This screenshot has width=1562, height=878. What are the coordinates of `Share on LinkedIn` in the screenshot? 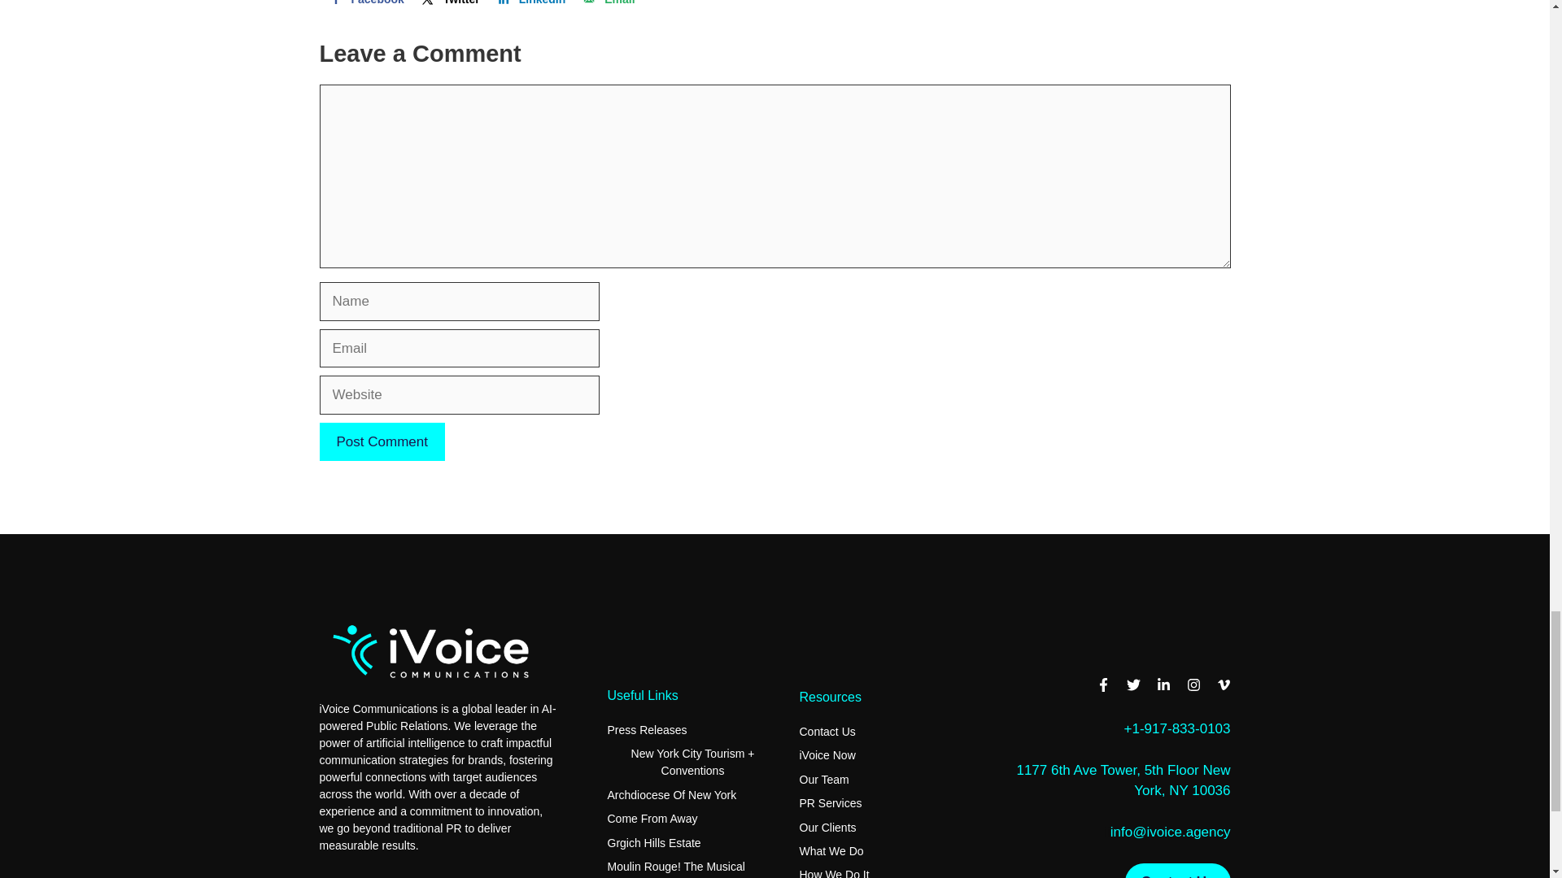 It's located at (530, 8).